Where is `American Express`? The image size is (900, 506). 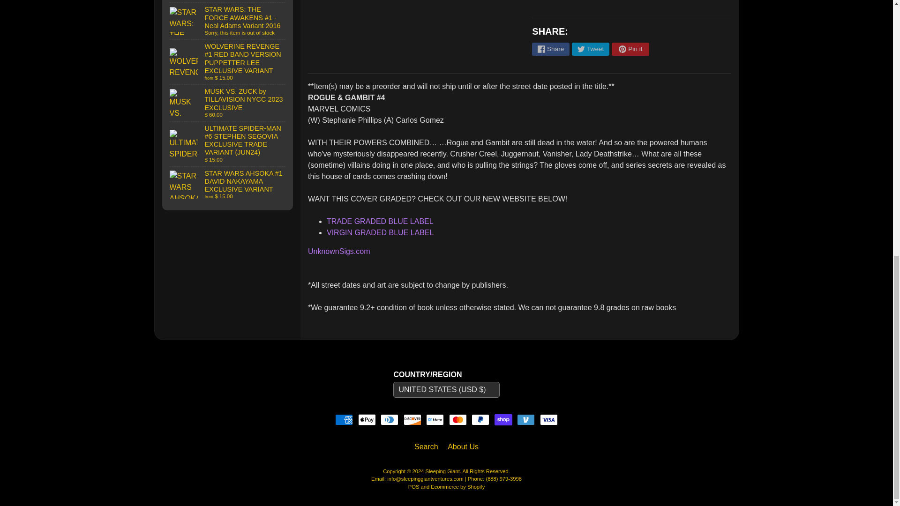 American Express is located at coordinates (344, 420).